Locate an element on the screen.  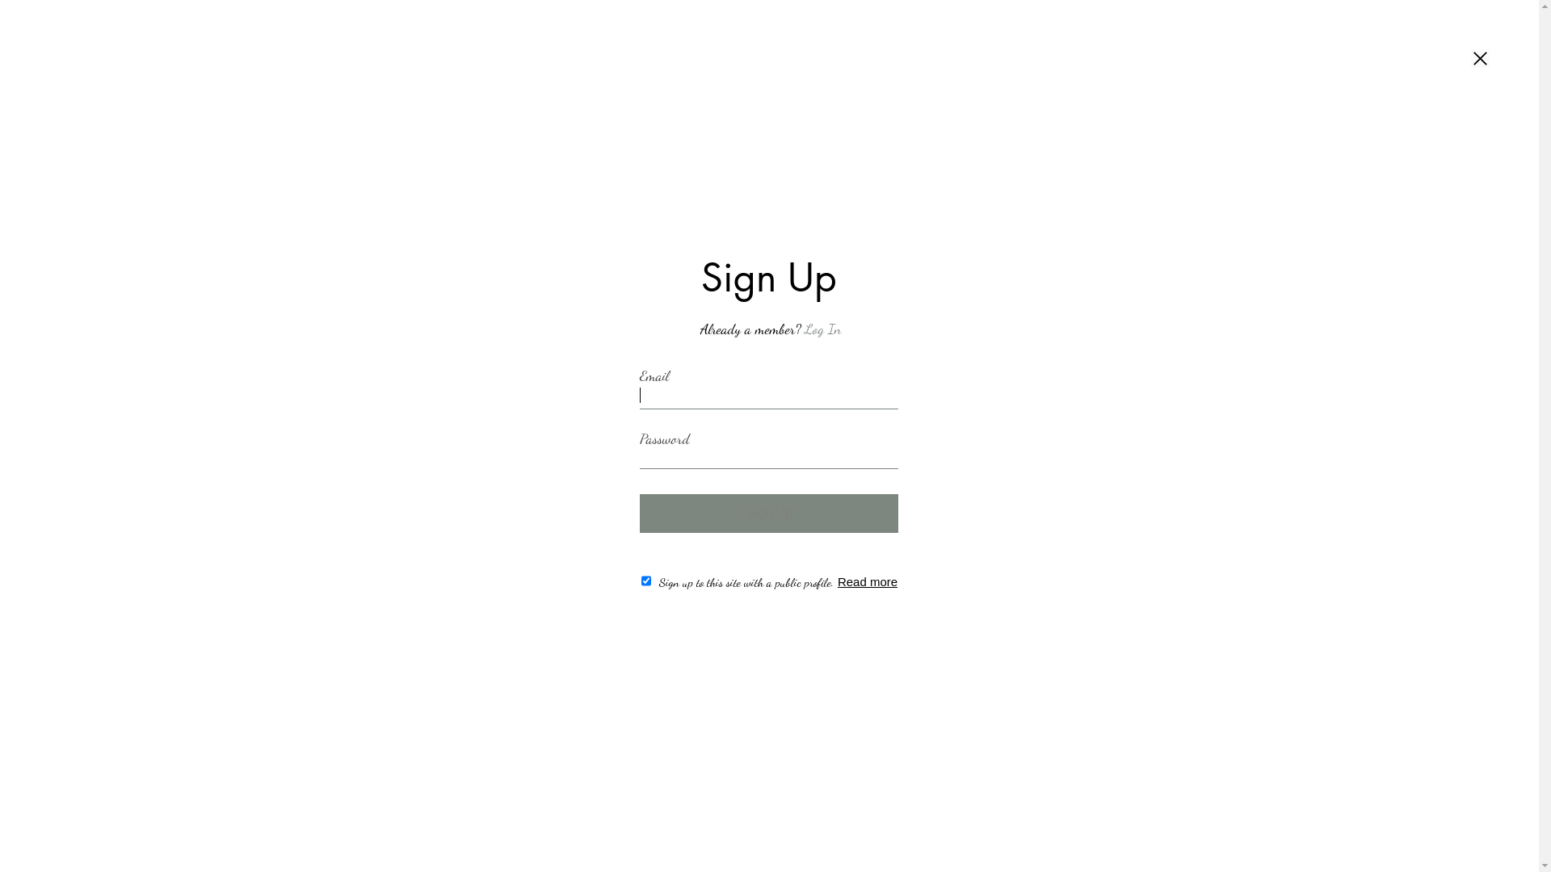
Sign Up is located at coordinates (769, 514).